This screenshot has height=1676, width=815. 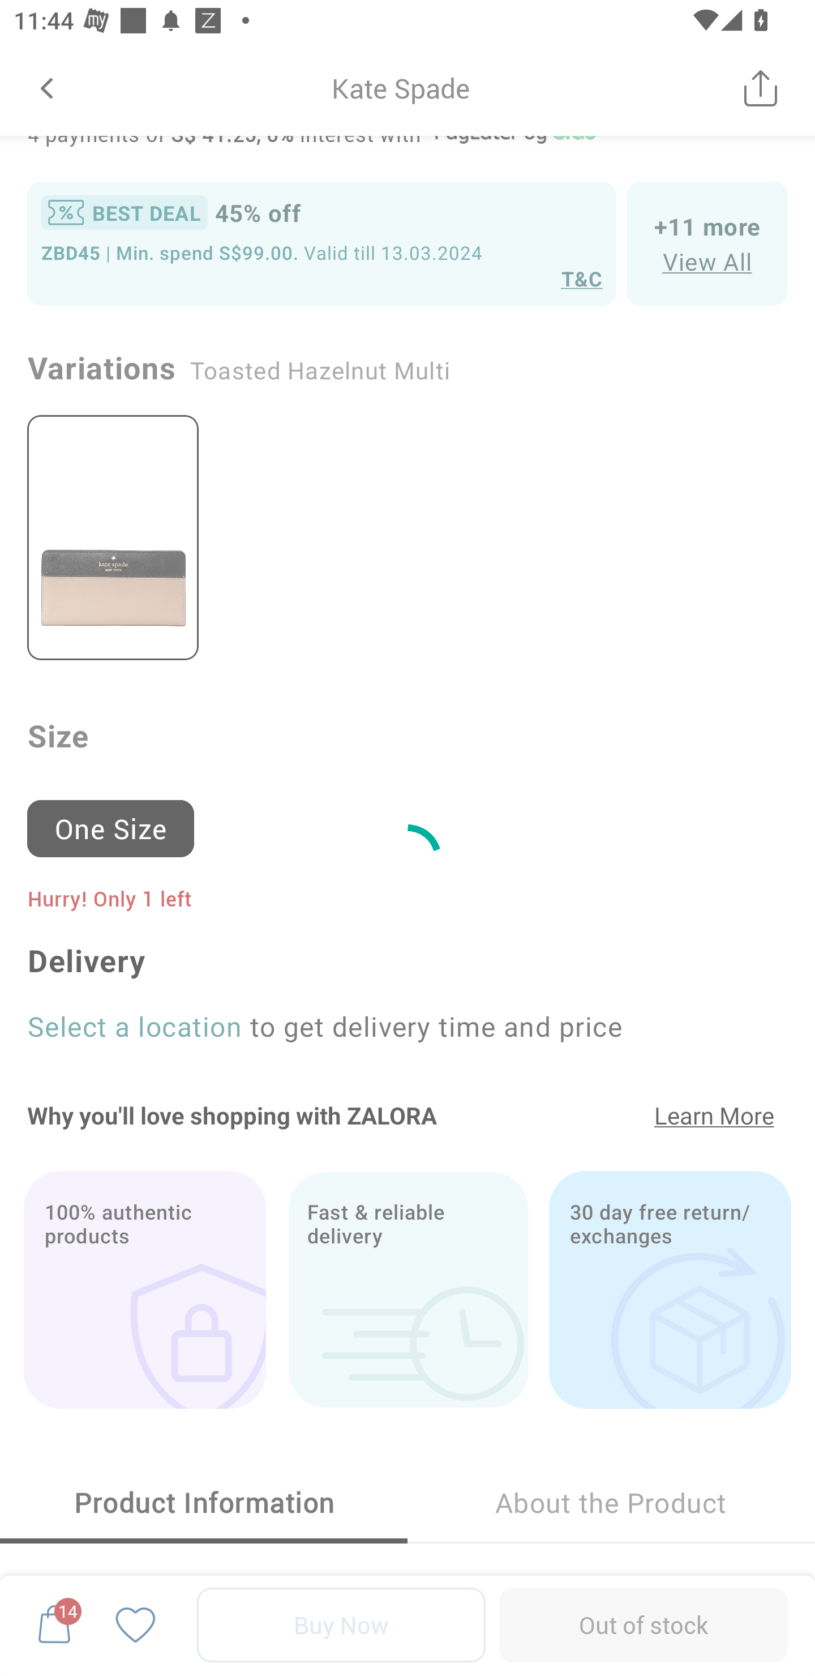 What do you see at coordinates (714, 1115) in the screenshot?
I see `Learn More` at bounding box center [714, 1115].